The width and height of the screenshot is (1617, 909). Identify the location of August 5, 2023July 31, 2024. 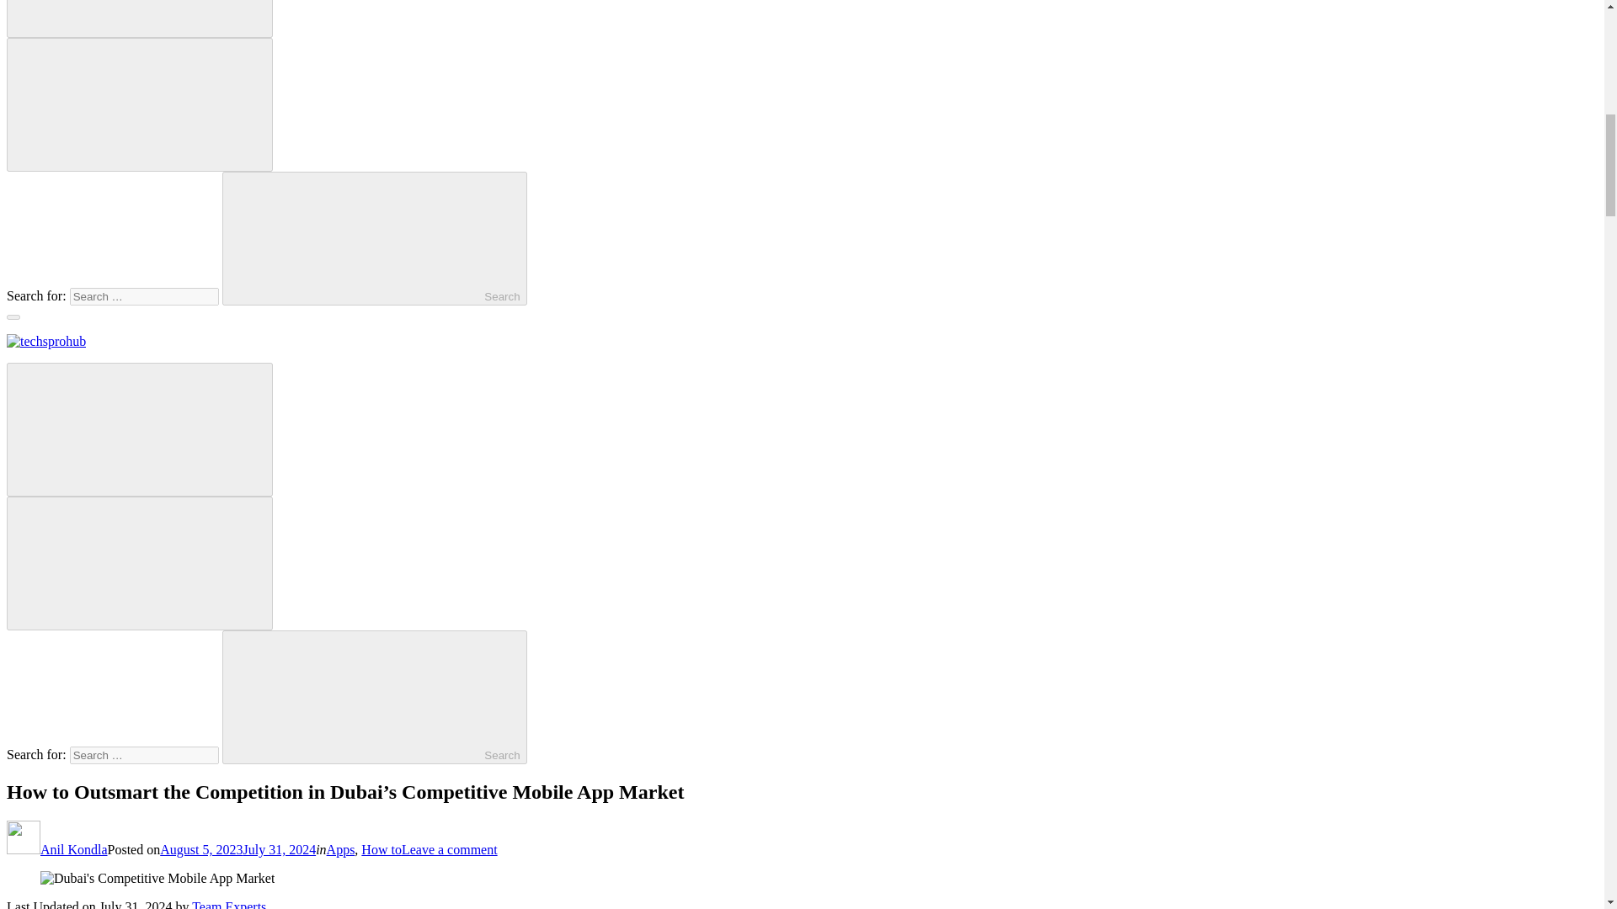
(237, 850).